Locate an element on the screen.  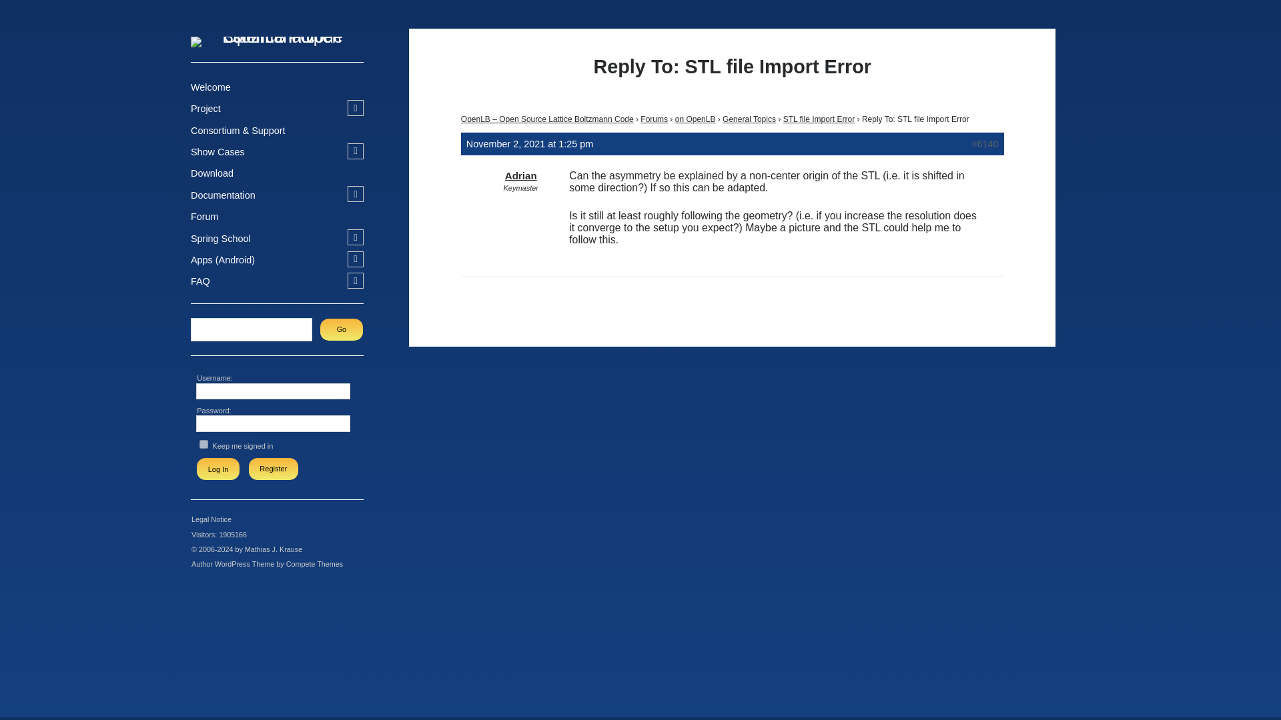
Search for: is located at coordinates (251, 329).